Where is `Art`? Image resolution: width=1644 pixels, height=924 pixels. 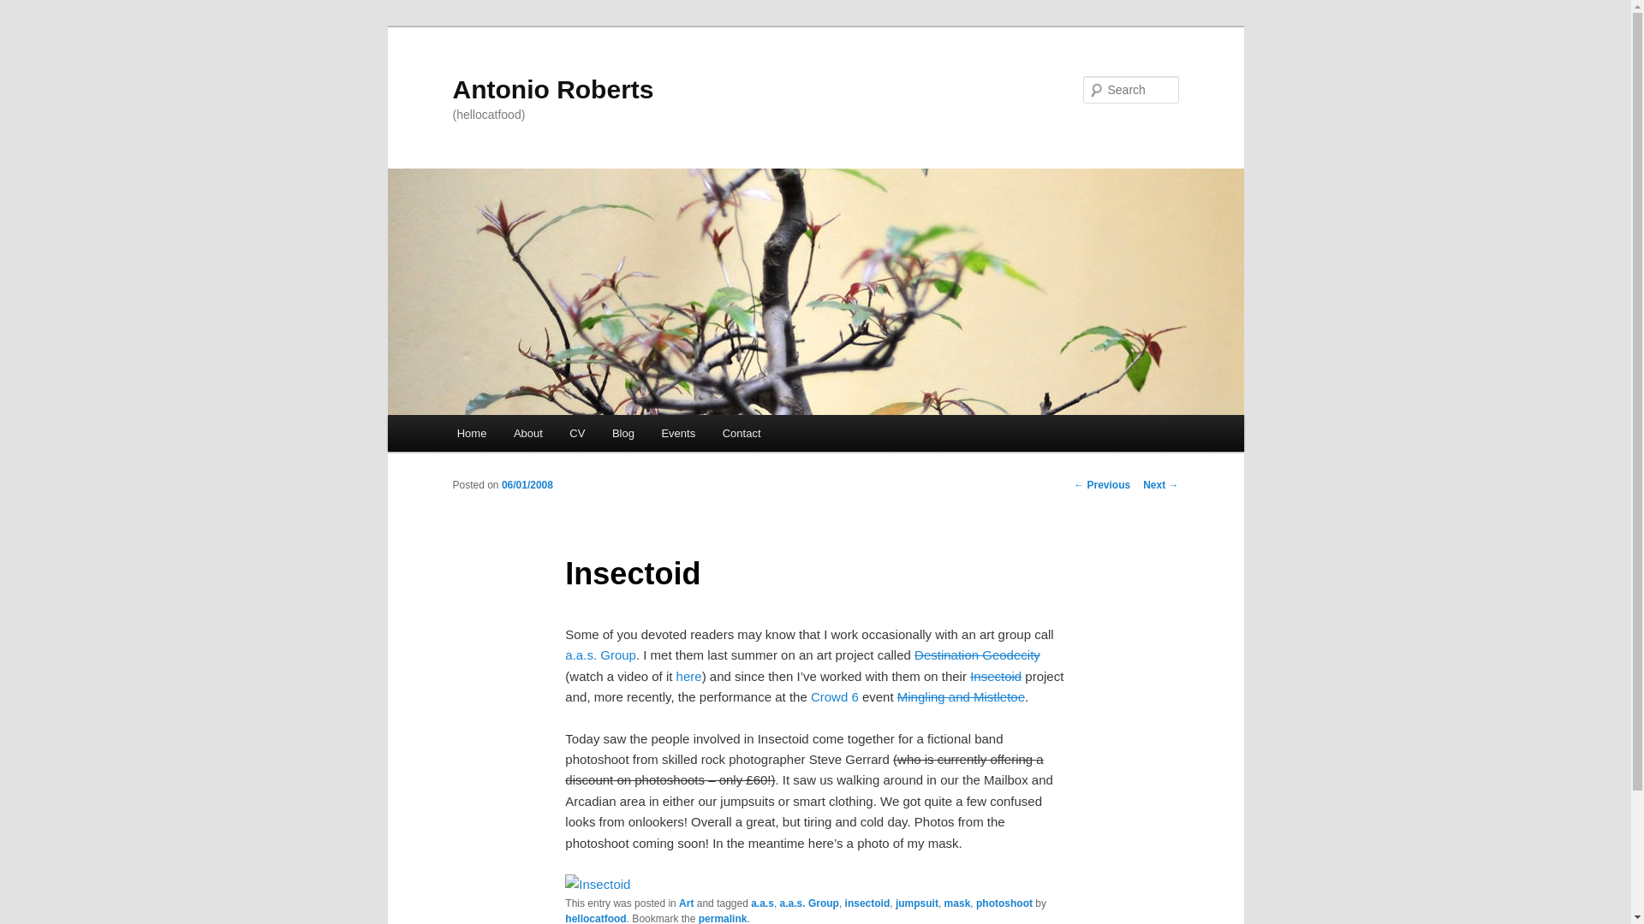 Art is located at coordinates (686, 903).